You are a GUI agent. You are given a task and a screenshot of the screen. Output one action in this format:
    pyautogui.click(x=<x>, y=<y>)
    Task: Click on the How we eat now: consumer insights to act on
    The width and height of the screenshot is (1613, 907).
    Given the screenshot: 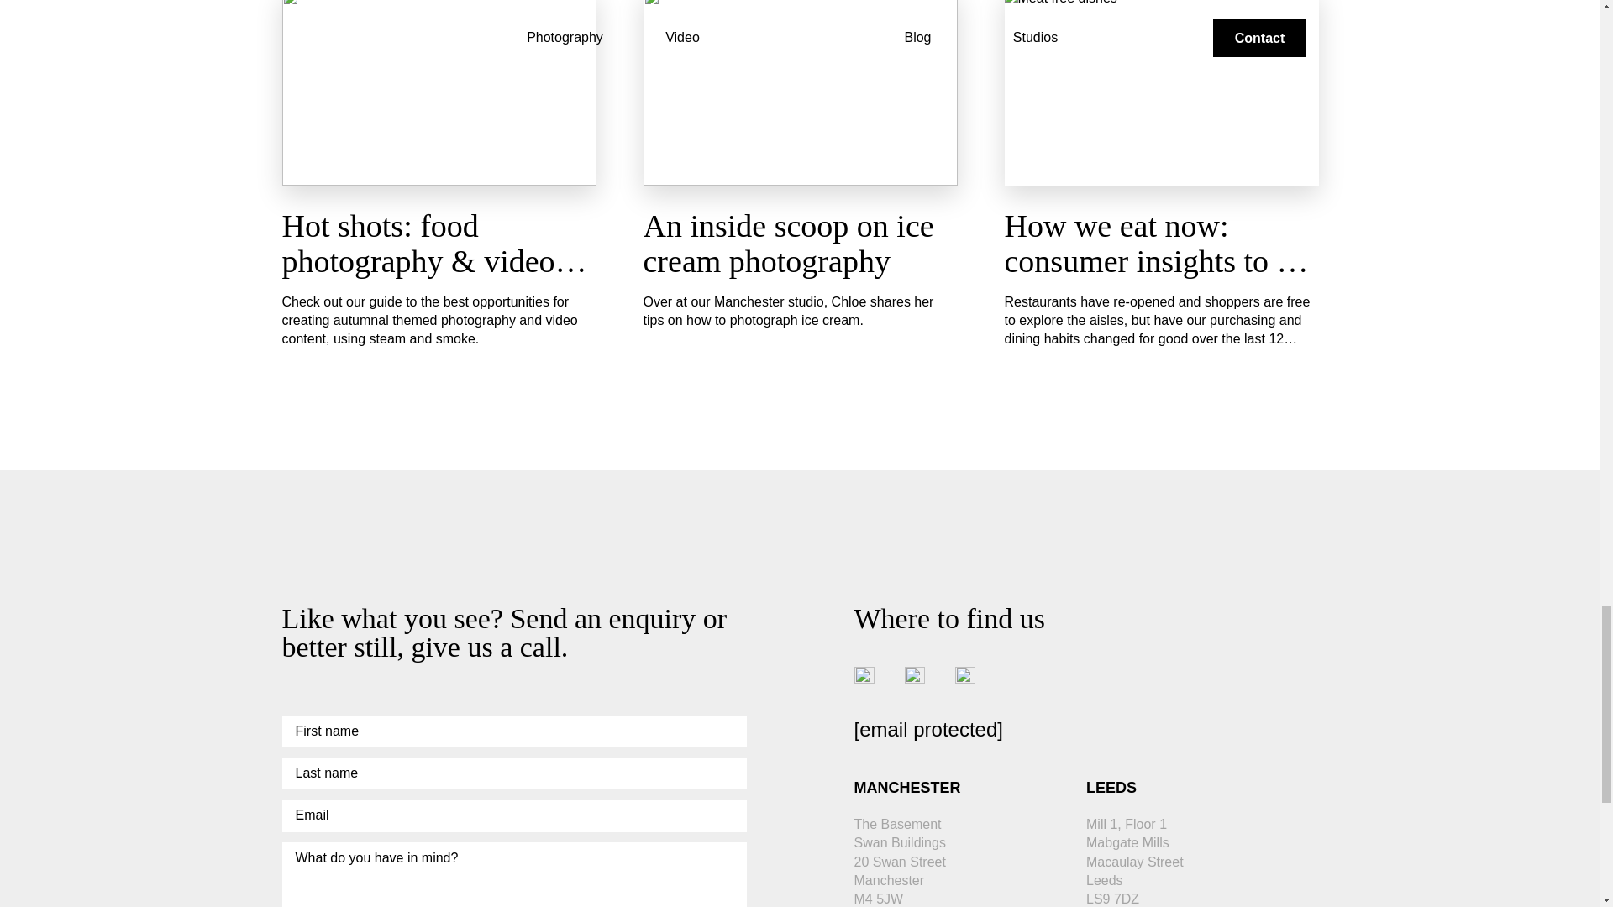 What is the action you would take?
    pyautogui.click(x=1159, y=260)
    